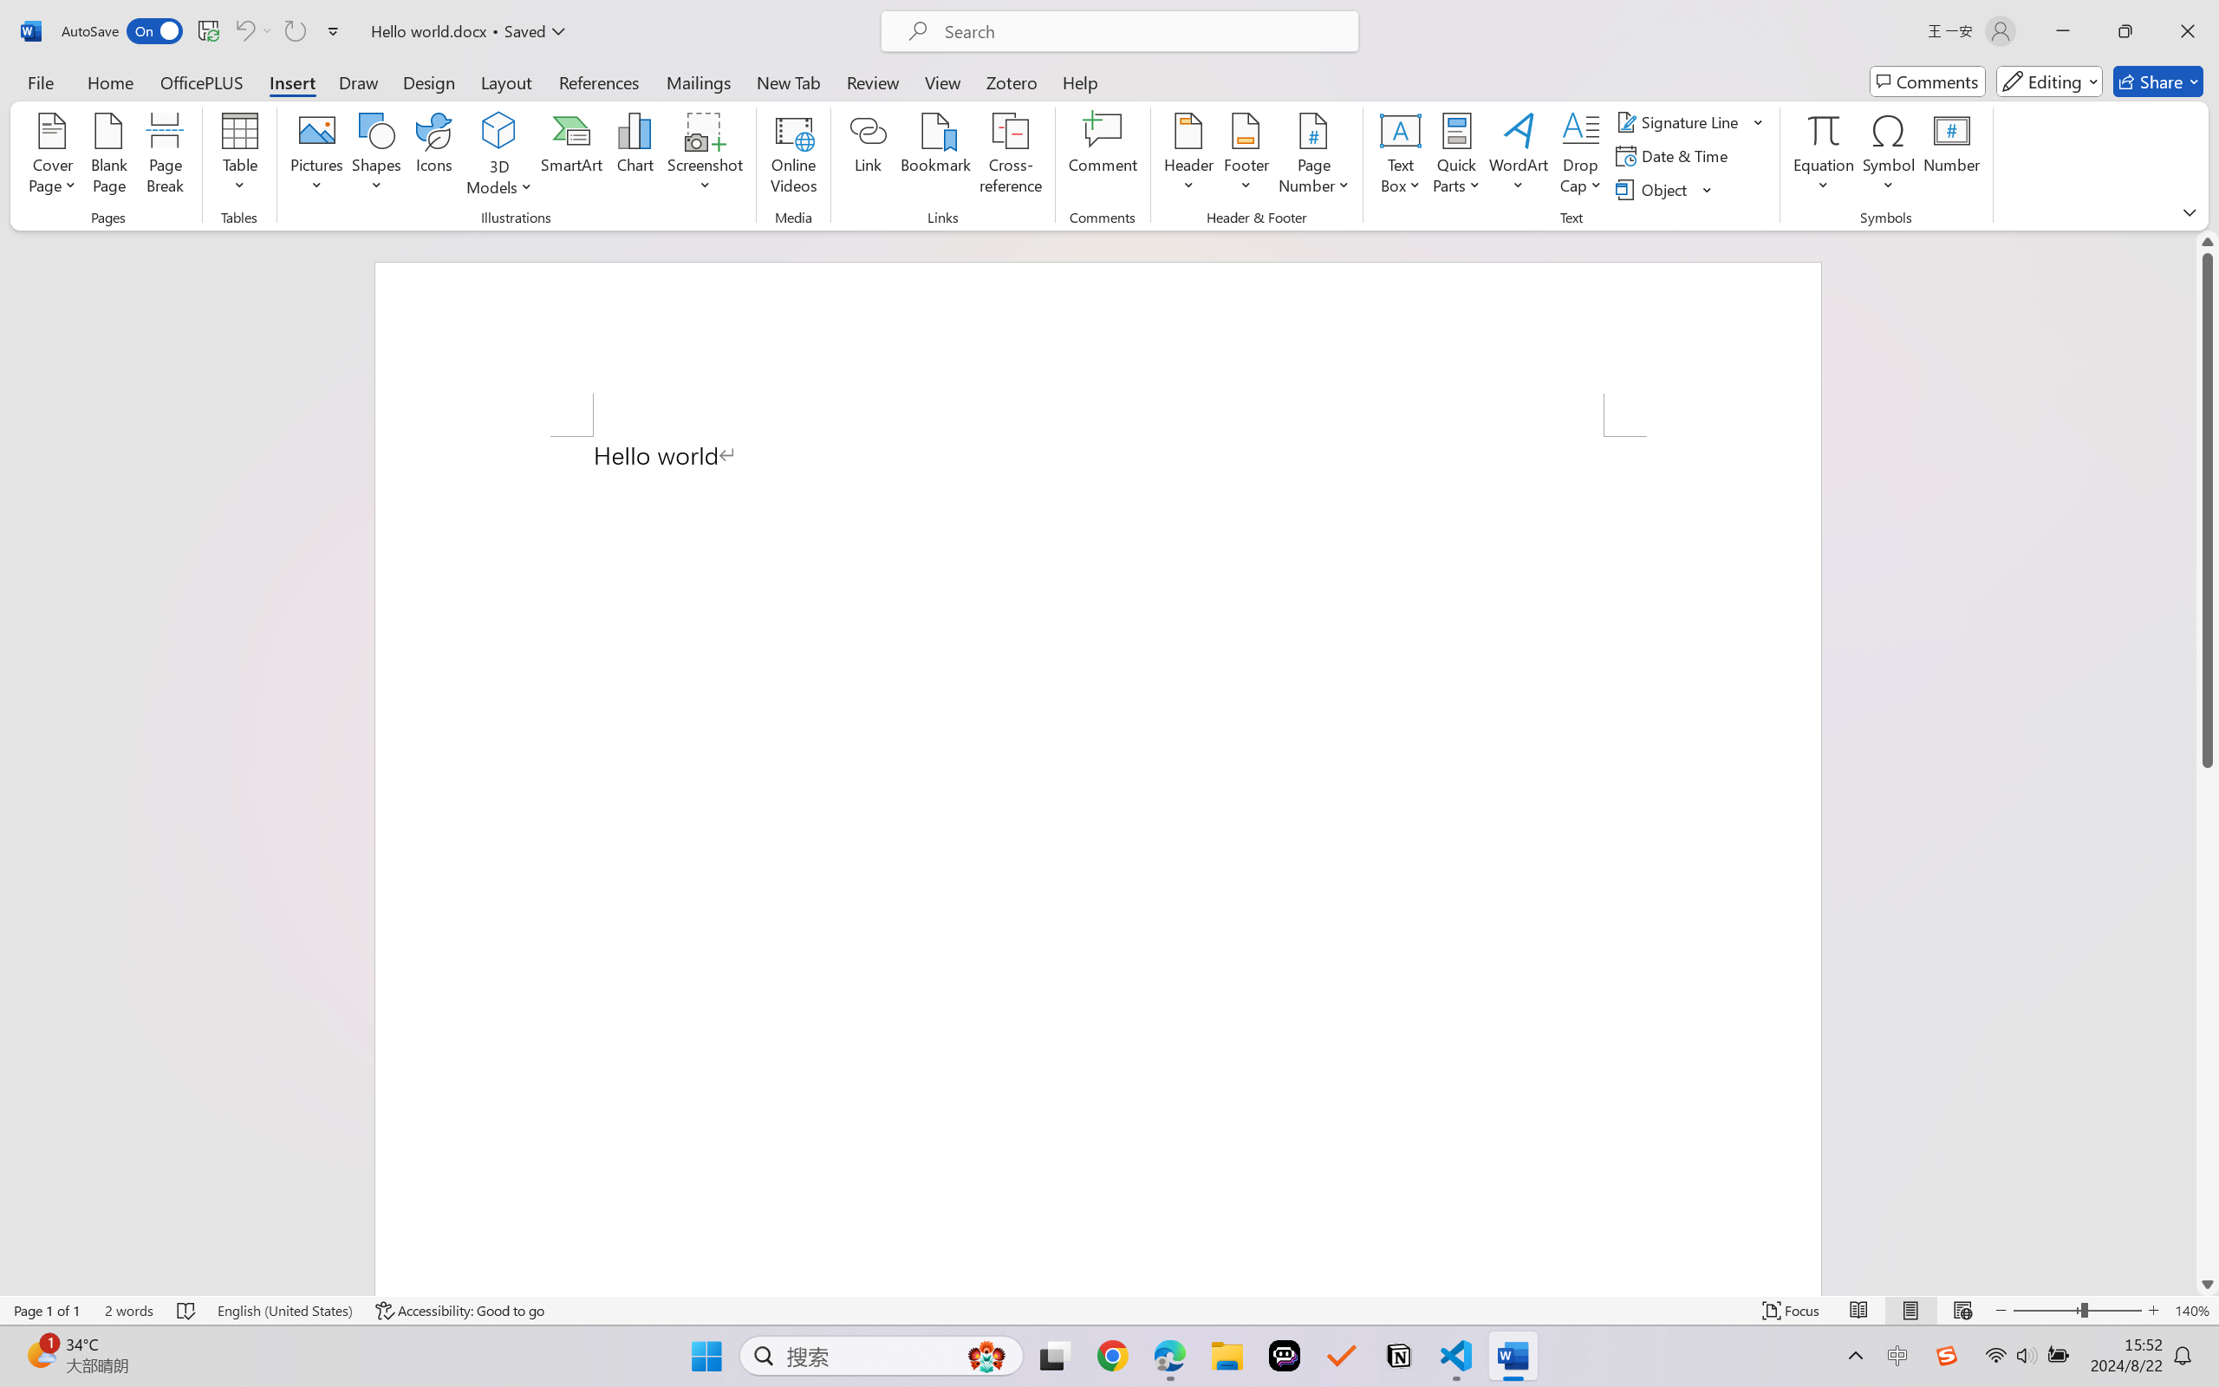  What do you see at coordinates (1888, 156) in the screenshot?
I see `Symbol` at bounding box center [1888, 156].